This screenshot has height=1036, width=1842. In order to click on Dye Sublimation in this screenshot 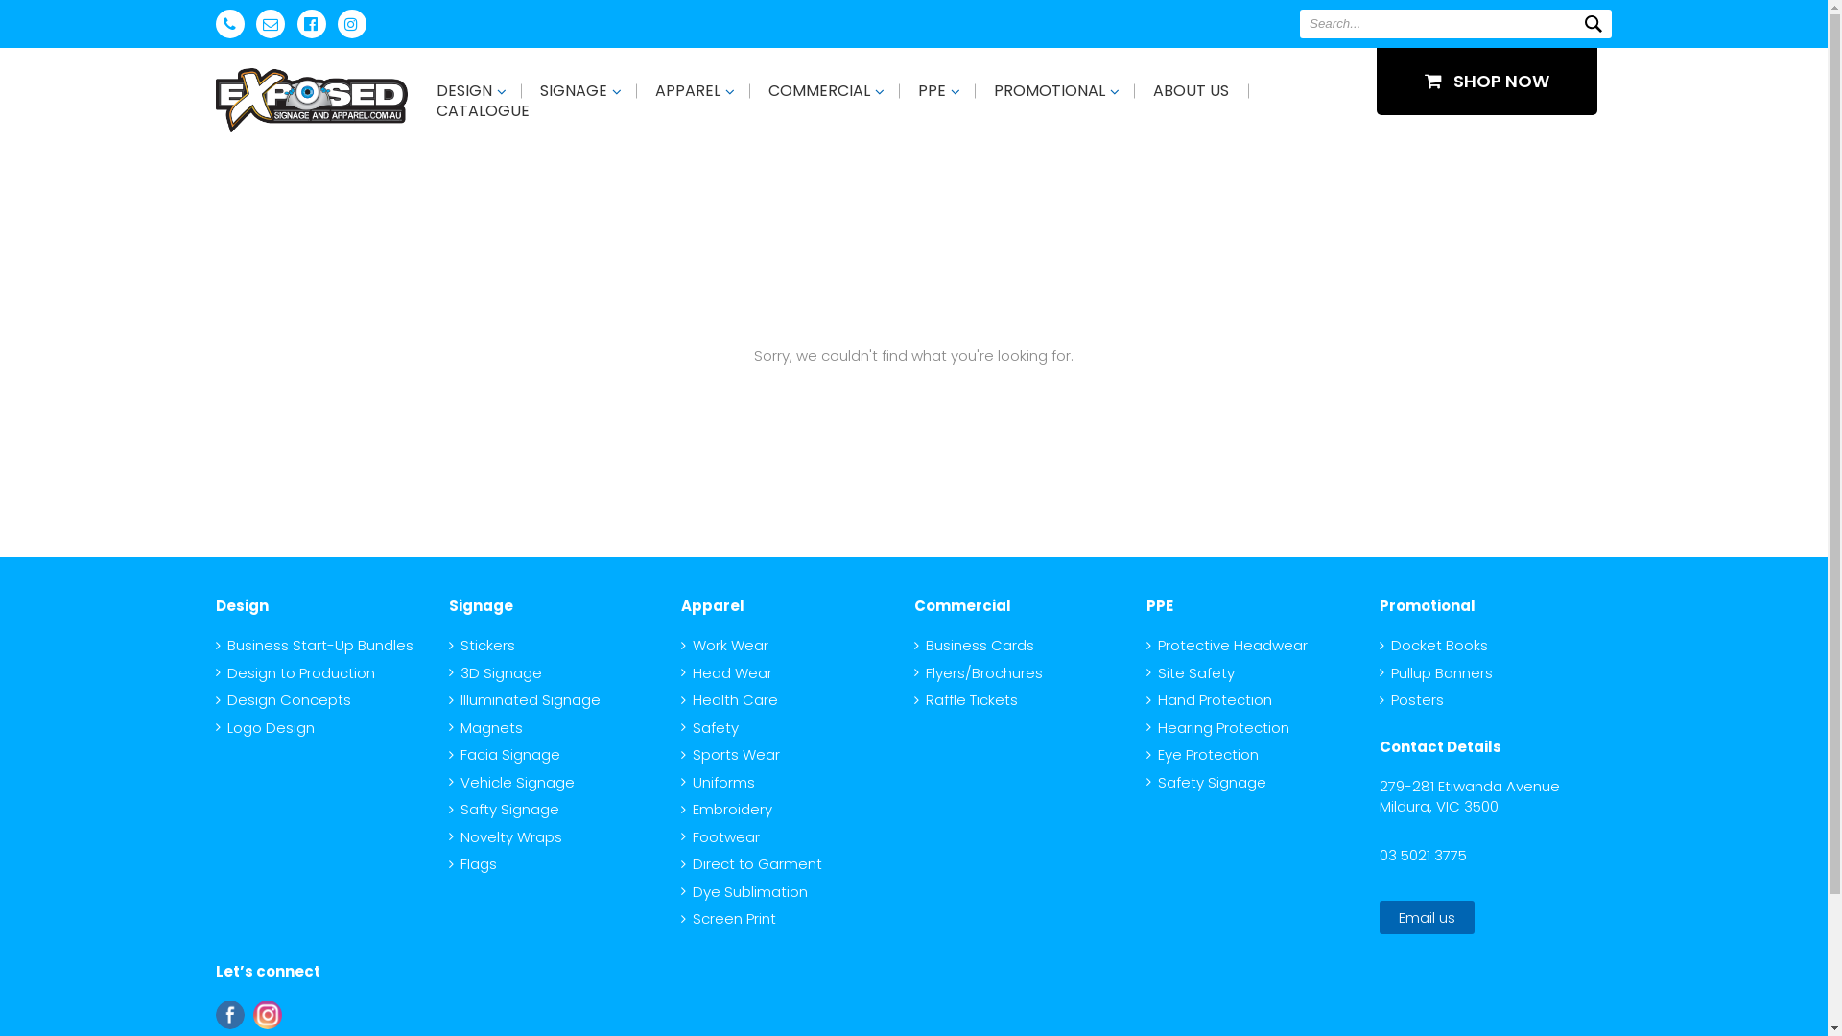, I will do `click(744, 890)`.